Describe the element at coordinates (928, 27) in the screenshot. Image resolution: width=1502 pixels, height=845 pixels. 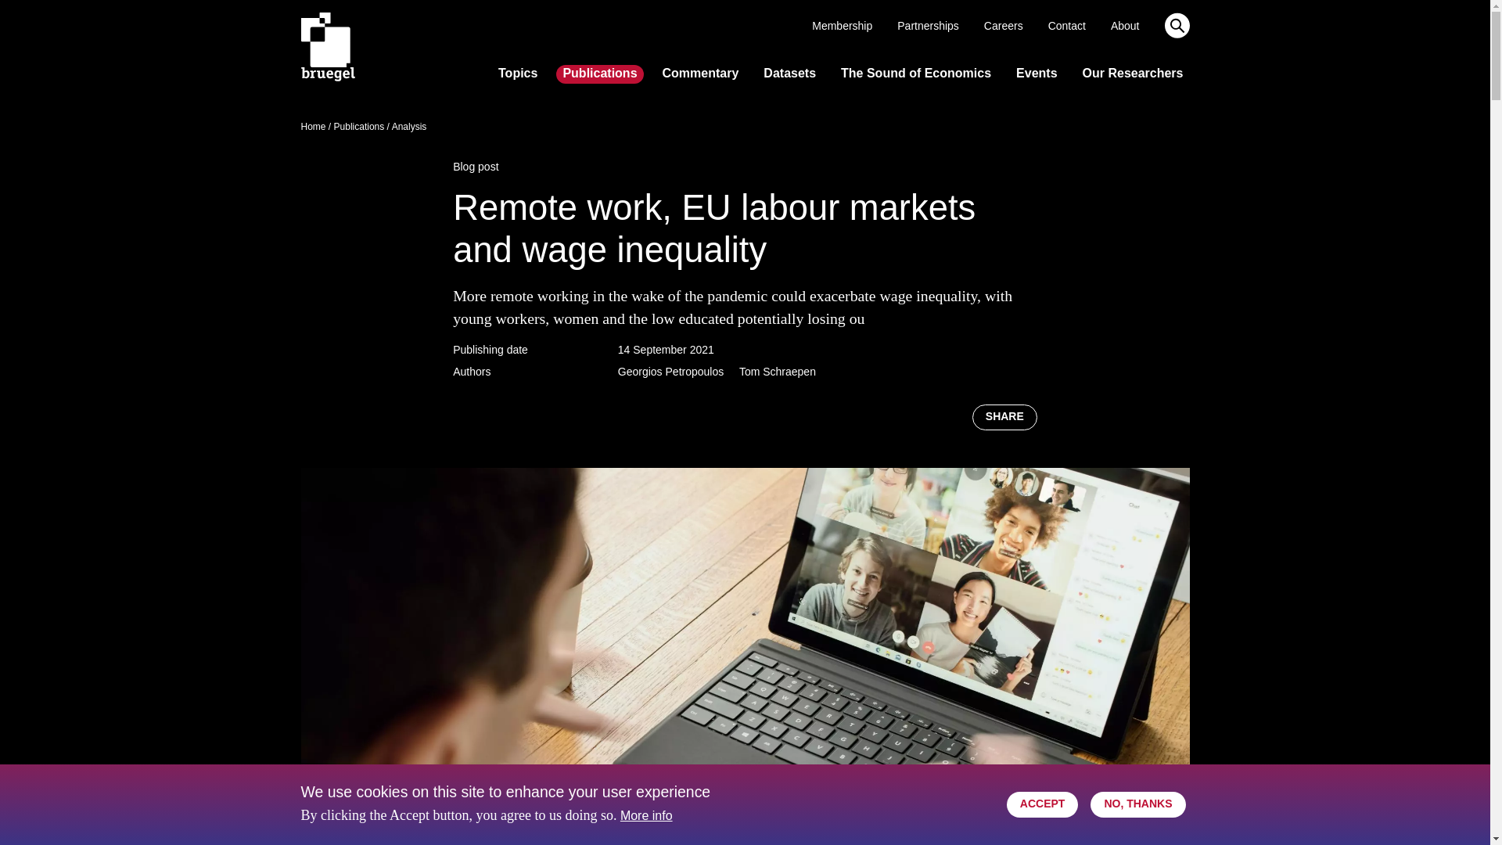
I see `Partnerships` at that location.